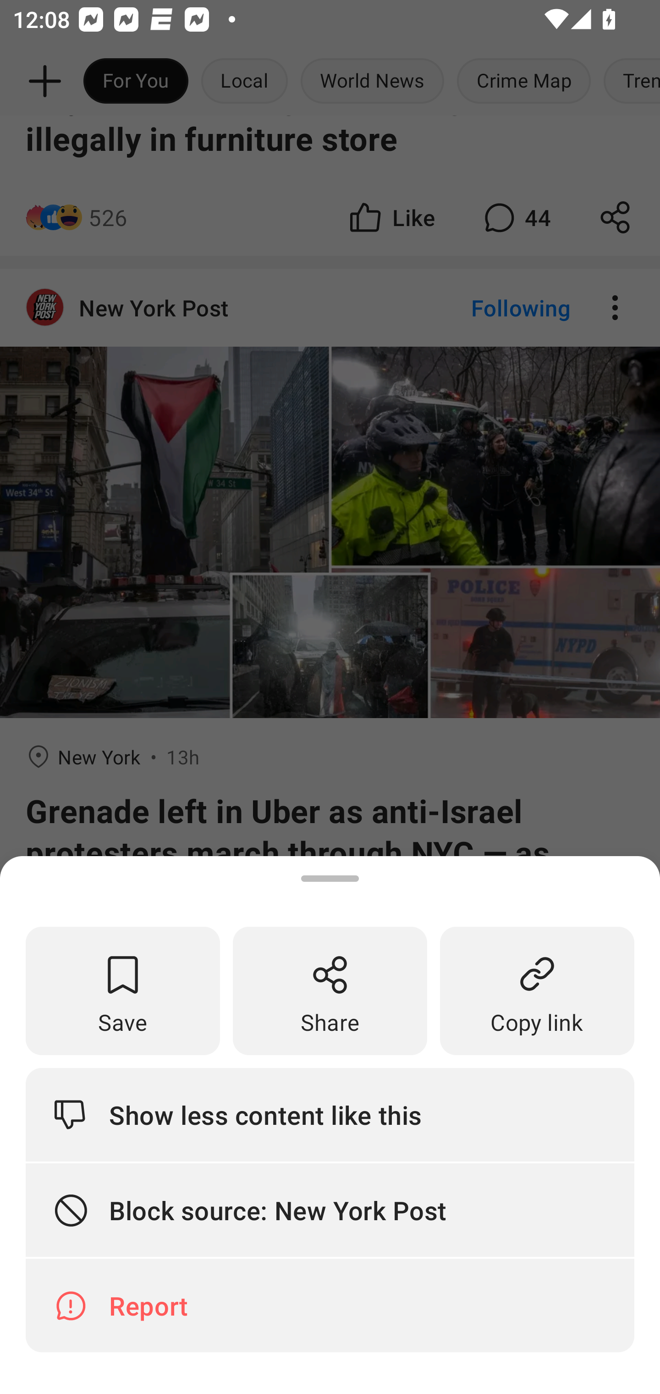 The image size is (660, 1394). What do you see at coordinates (330, 1305) in the screenshot?
I see `Report` at bounding box center [330, 1305].